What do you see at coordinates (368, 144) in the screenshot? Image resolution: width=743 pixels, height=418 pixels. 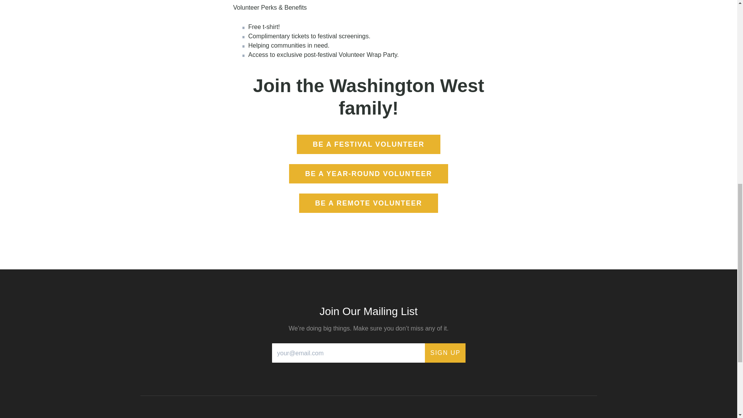 I see `BE A FESTIVAL VOLUNTEER` at bounding box center [368, 144].